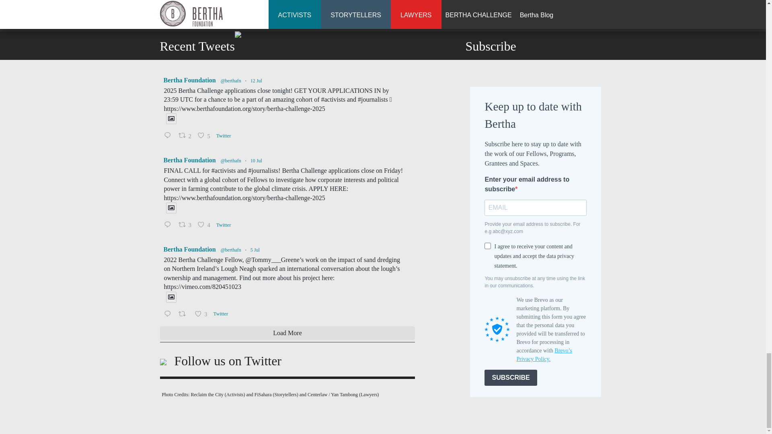 This screenshot has height=434, width=772. What do you see at coordinates (169, 136) in the screenshot?
I see `Reply on Twitter 1811667910961537377` at bounding box center [169, 136].